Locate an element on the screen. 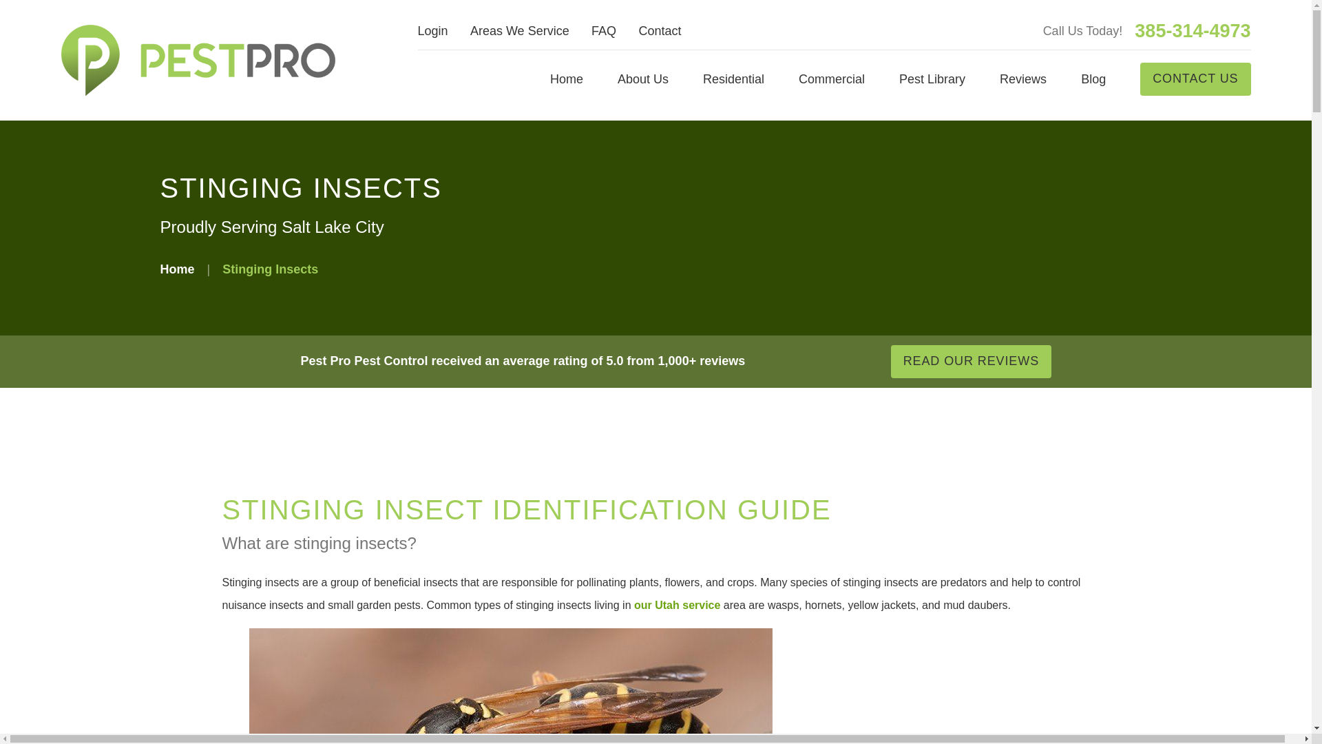  Star Rating is located at coordinates (806, 361).